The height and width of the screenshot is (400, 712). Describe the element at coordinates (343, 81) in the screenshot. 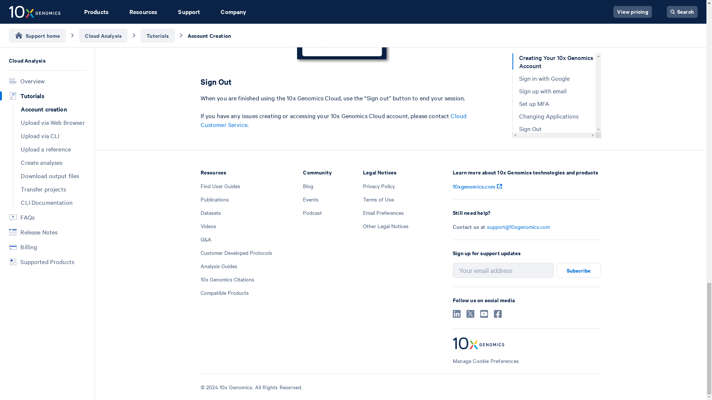

I see `Sign Out` at that location.